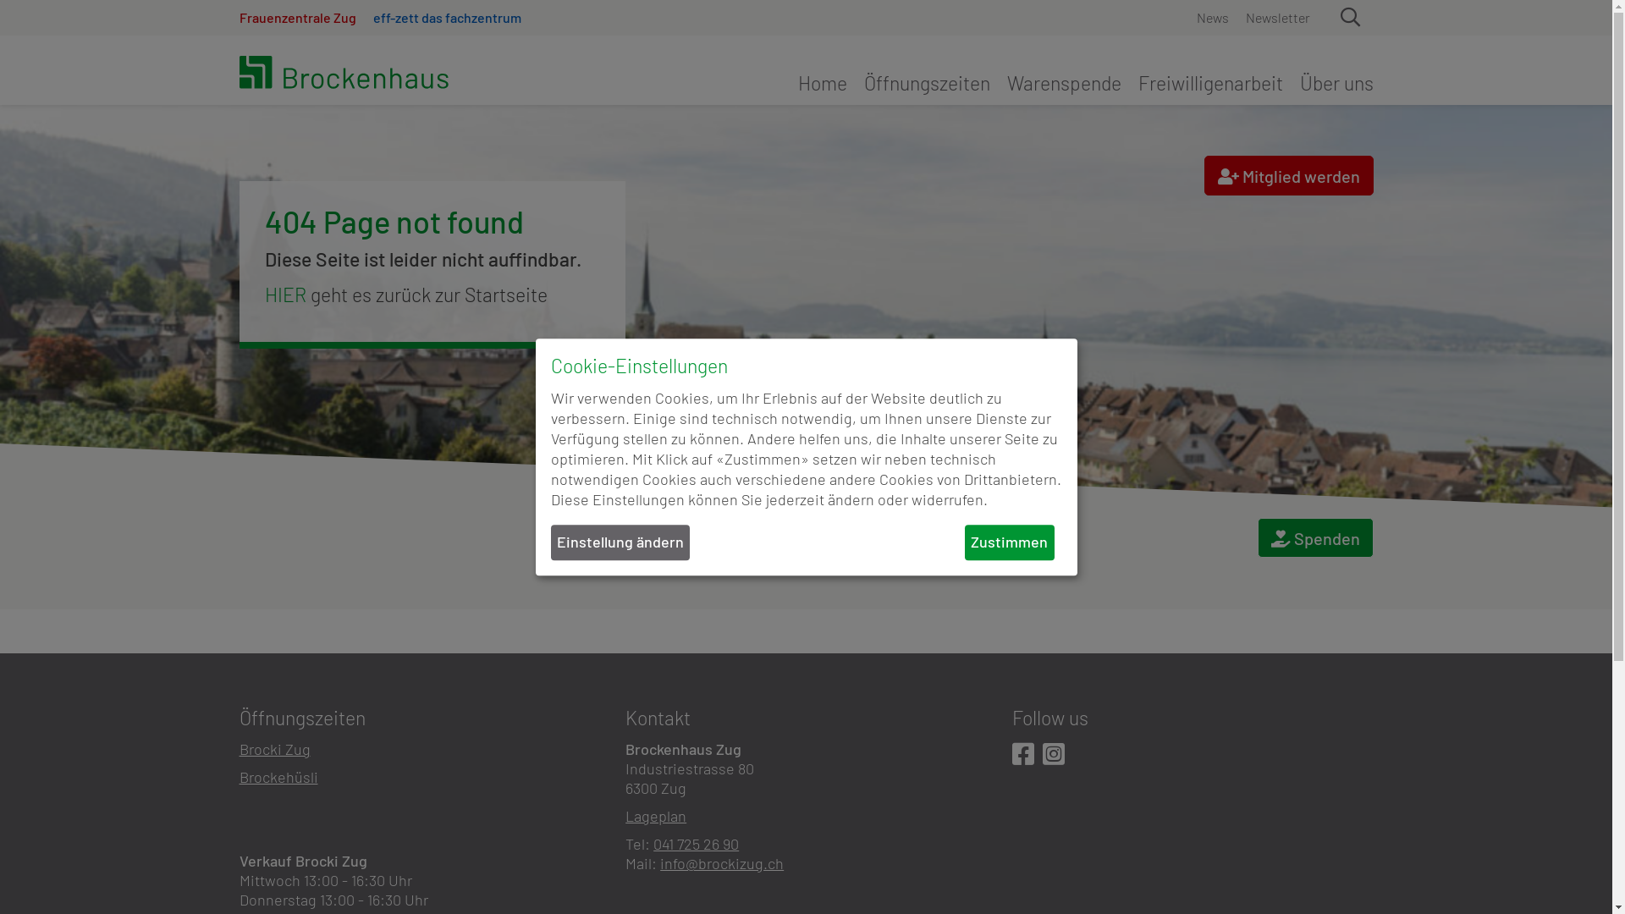 This screenshot has width=1625, height=914. I want to click on Facebook, so click(1023, 755).